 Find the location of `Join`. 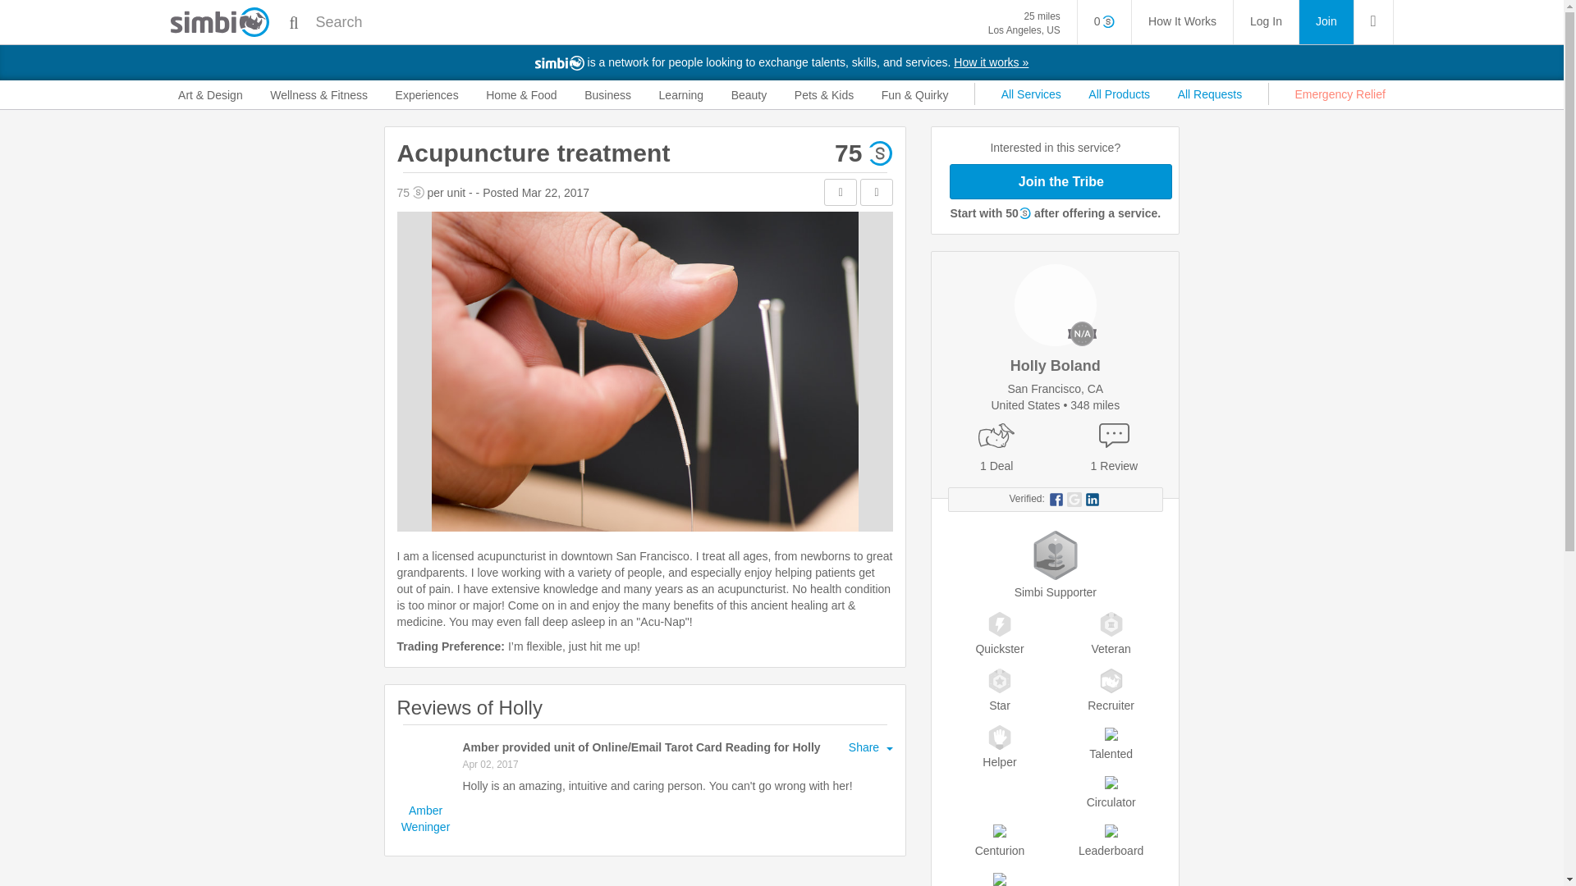

Join is located at coordinates (1326, 22).